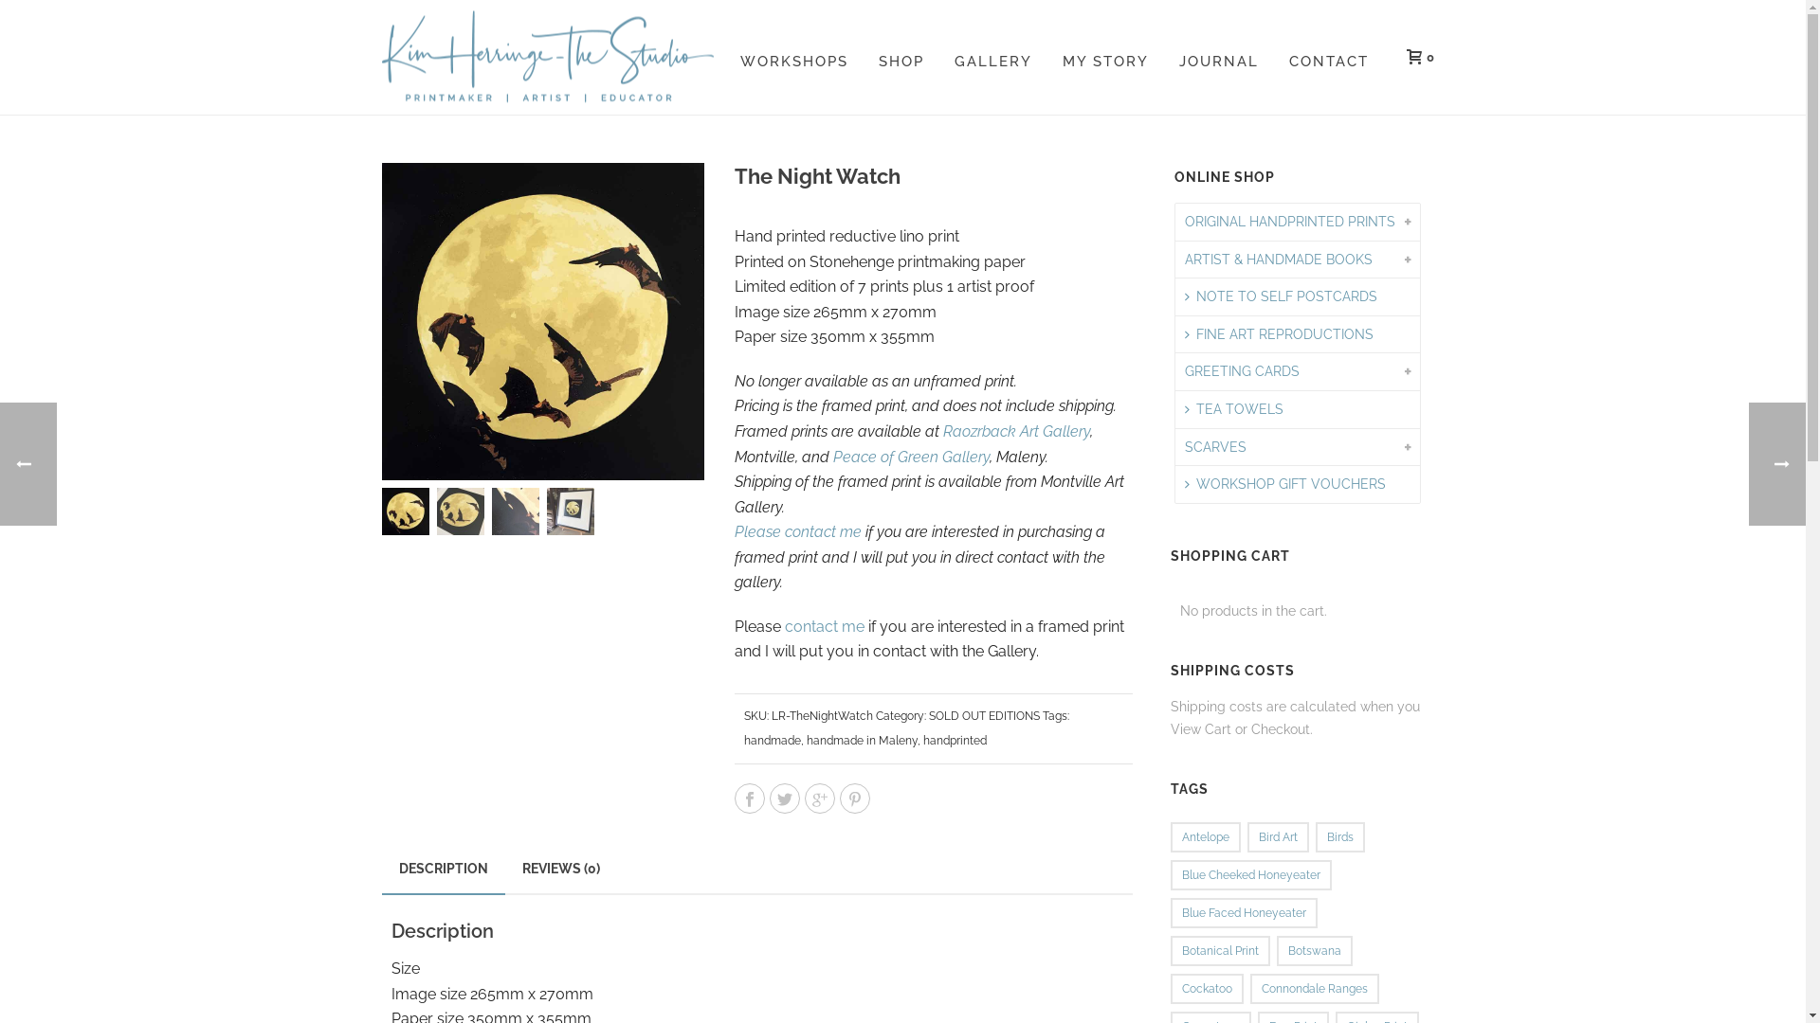 The height and width of the screenshot is (1023, 1820). What do you see at coordinates (1242, 371) in the screenshot?
I see `GREETING CARDS` at bounding box center [1242, 371].